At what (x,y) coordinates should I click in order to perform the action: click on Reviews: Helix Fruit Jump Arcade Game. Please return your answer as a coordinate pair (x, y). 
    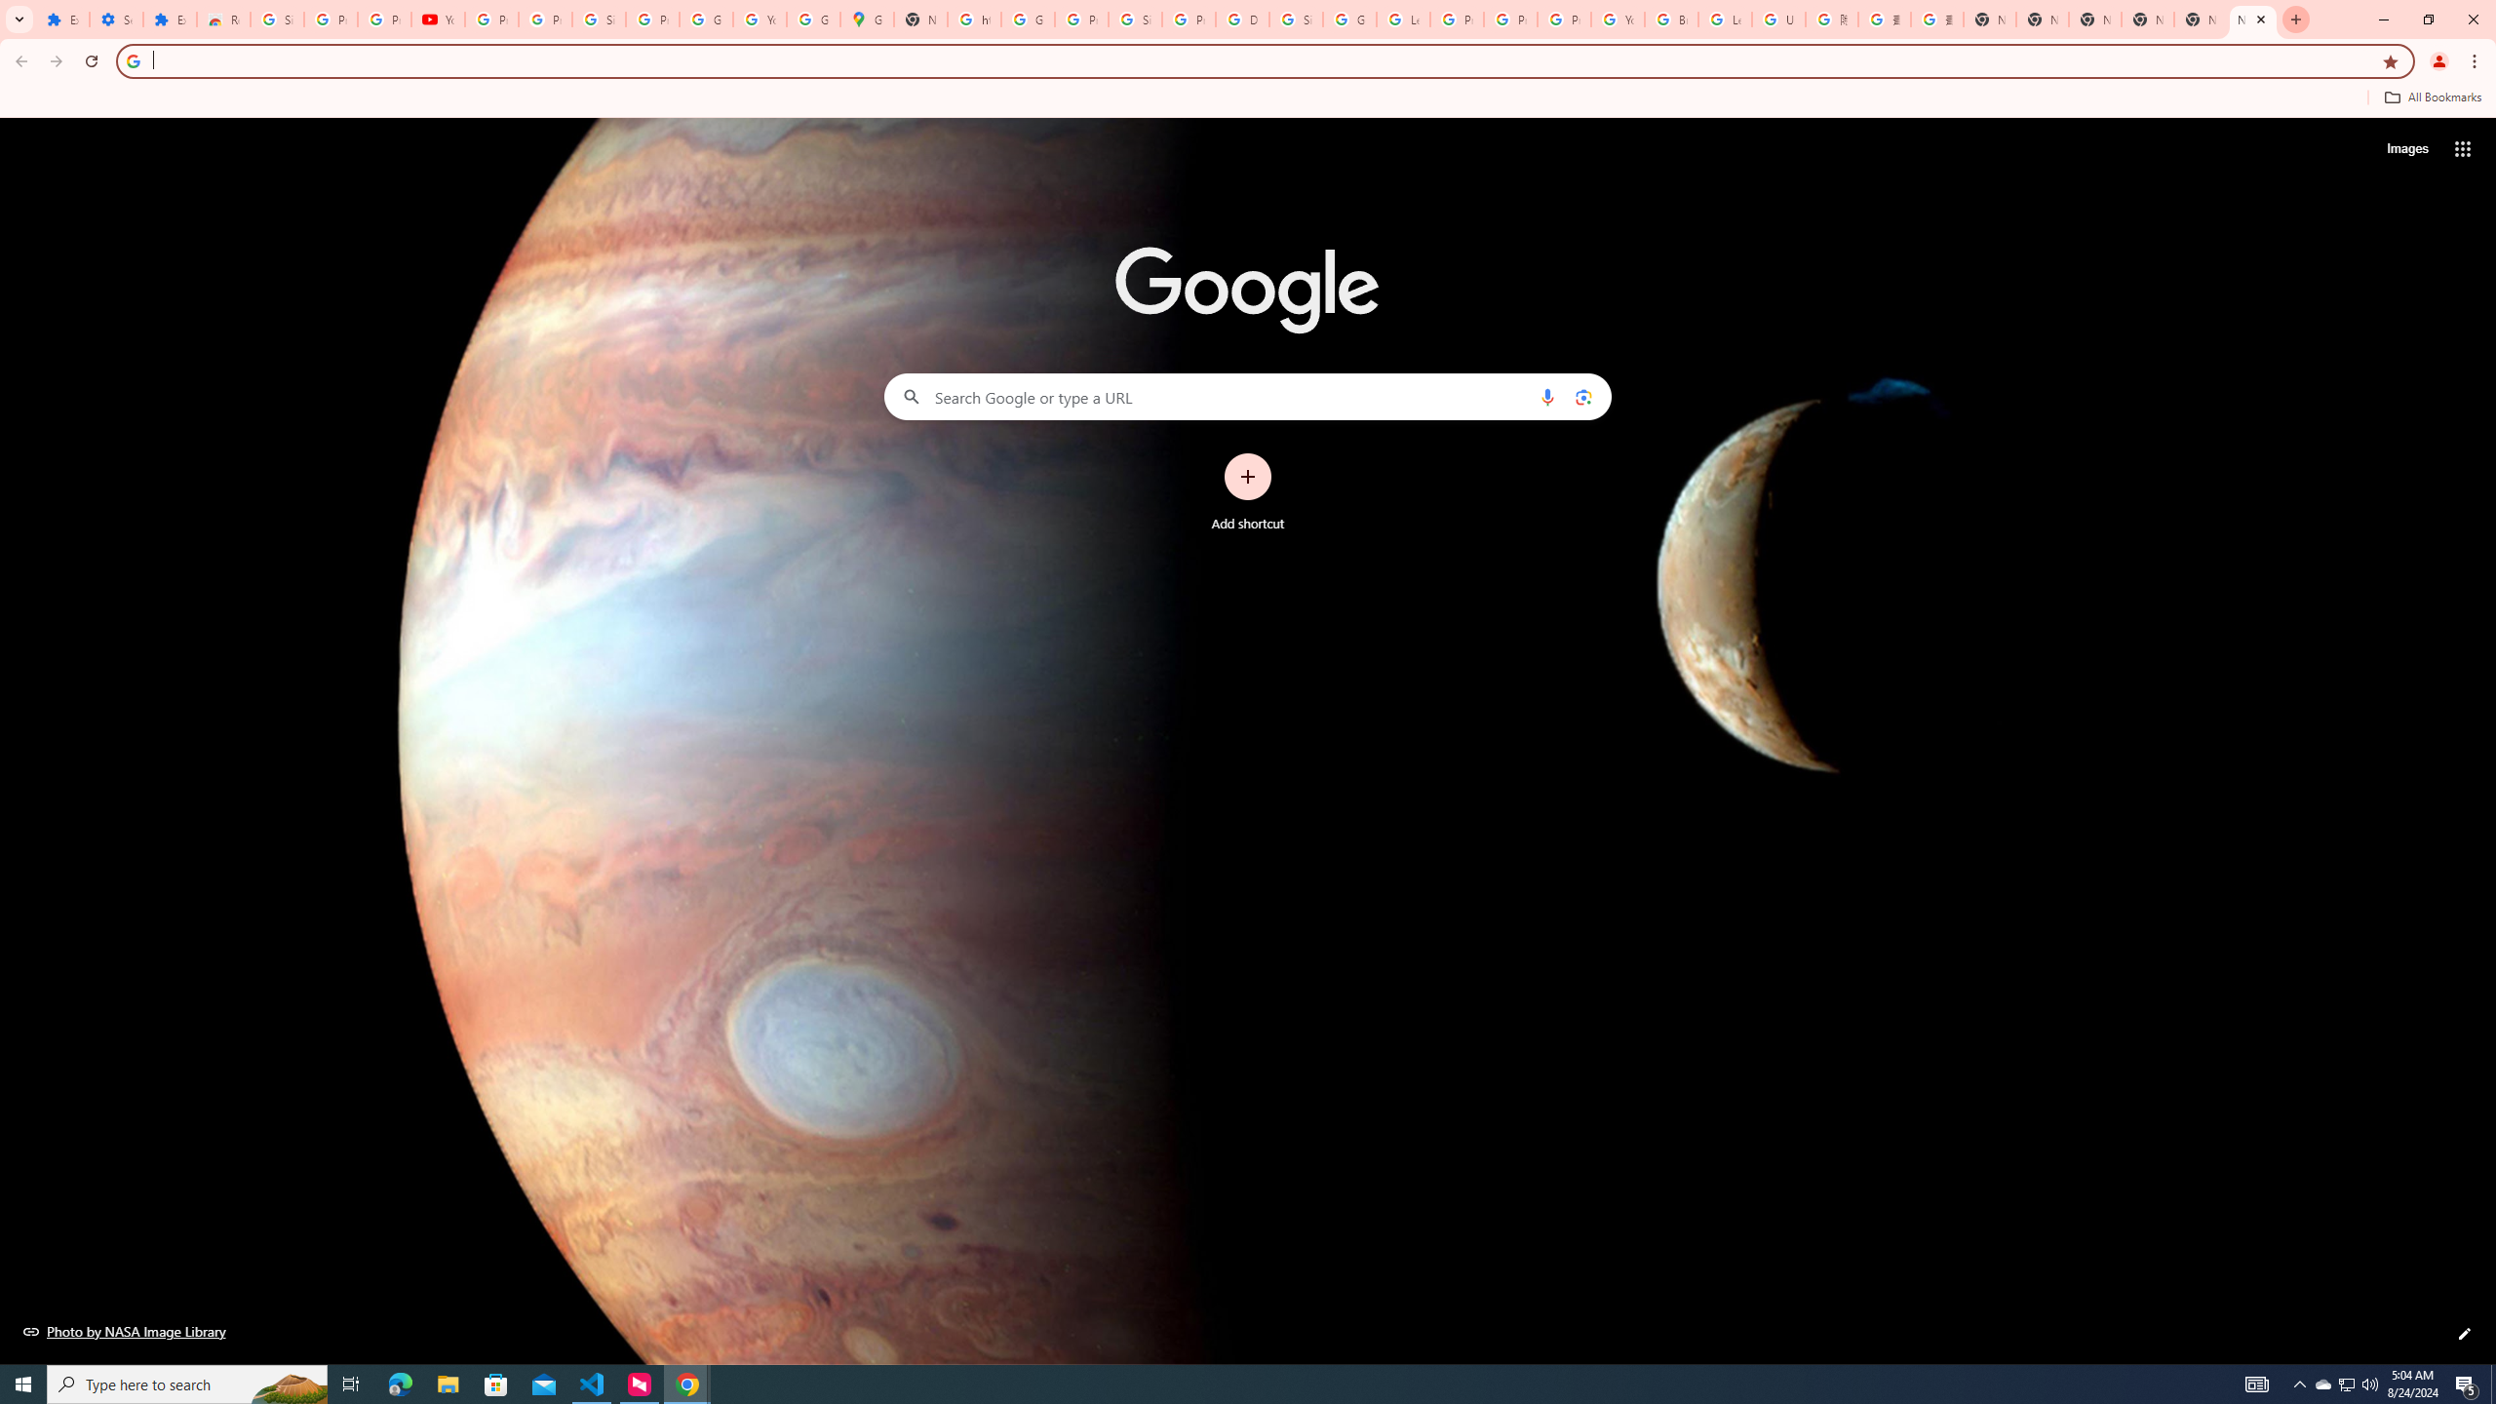
    Looking at the image, I should click on (223, 19).